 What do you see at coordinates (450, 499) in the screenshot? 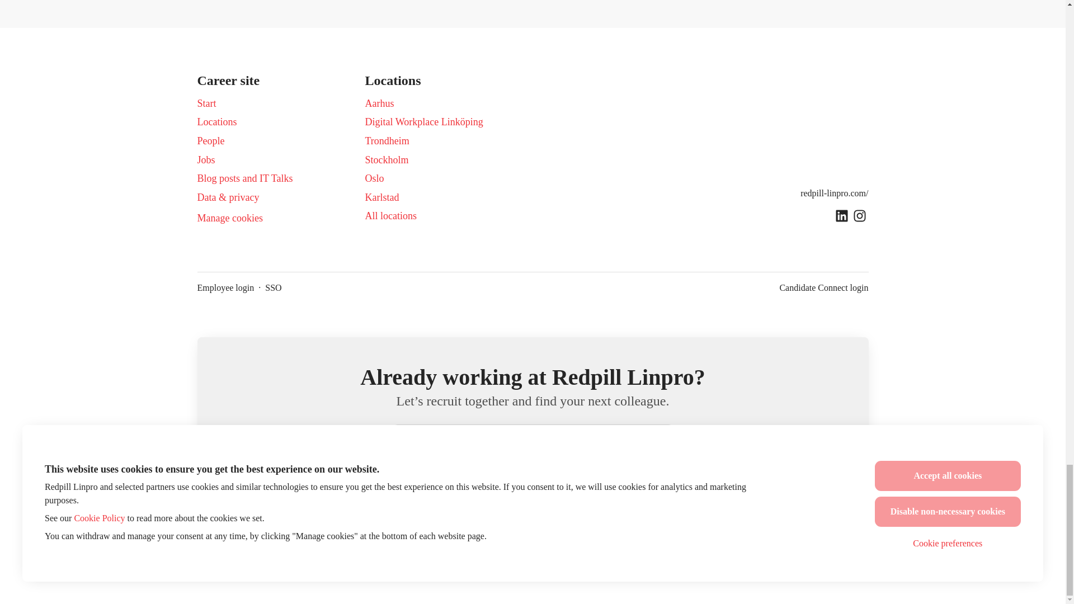
I see `Simon Westerdahl` at bounding box center [450, 499].